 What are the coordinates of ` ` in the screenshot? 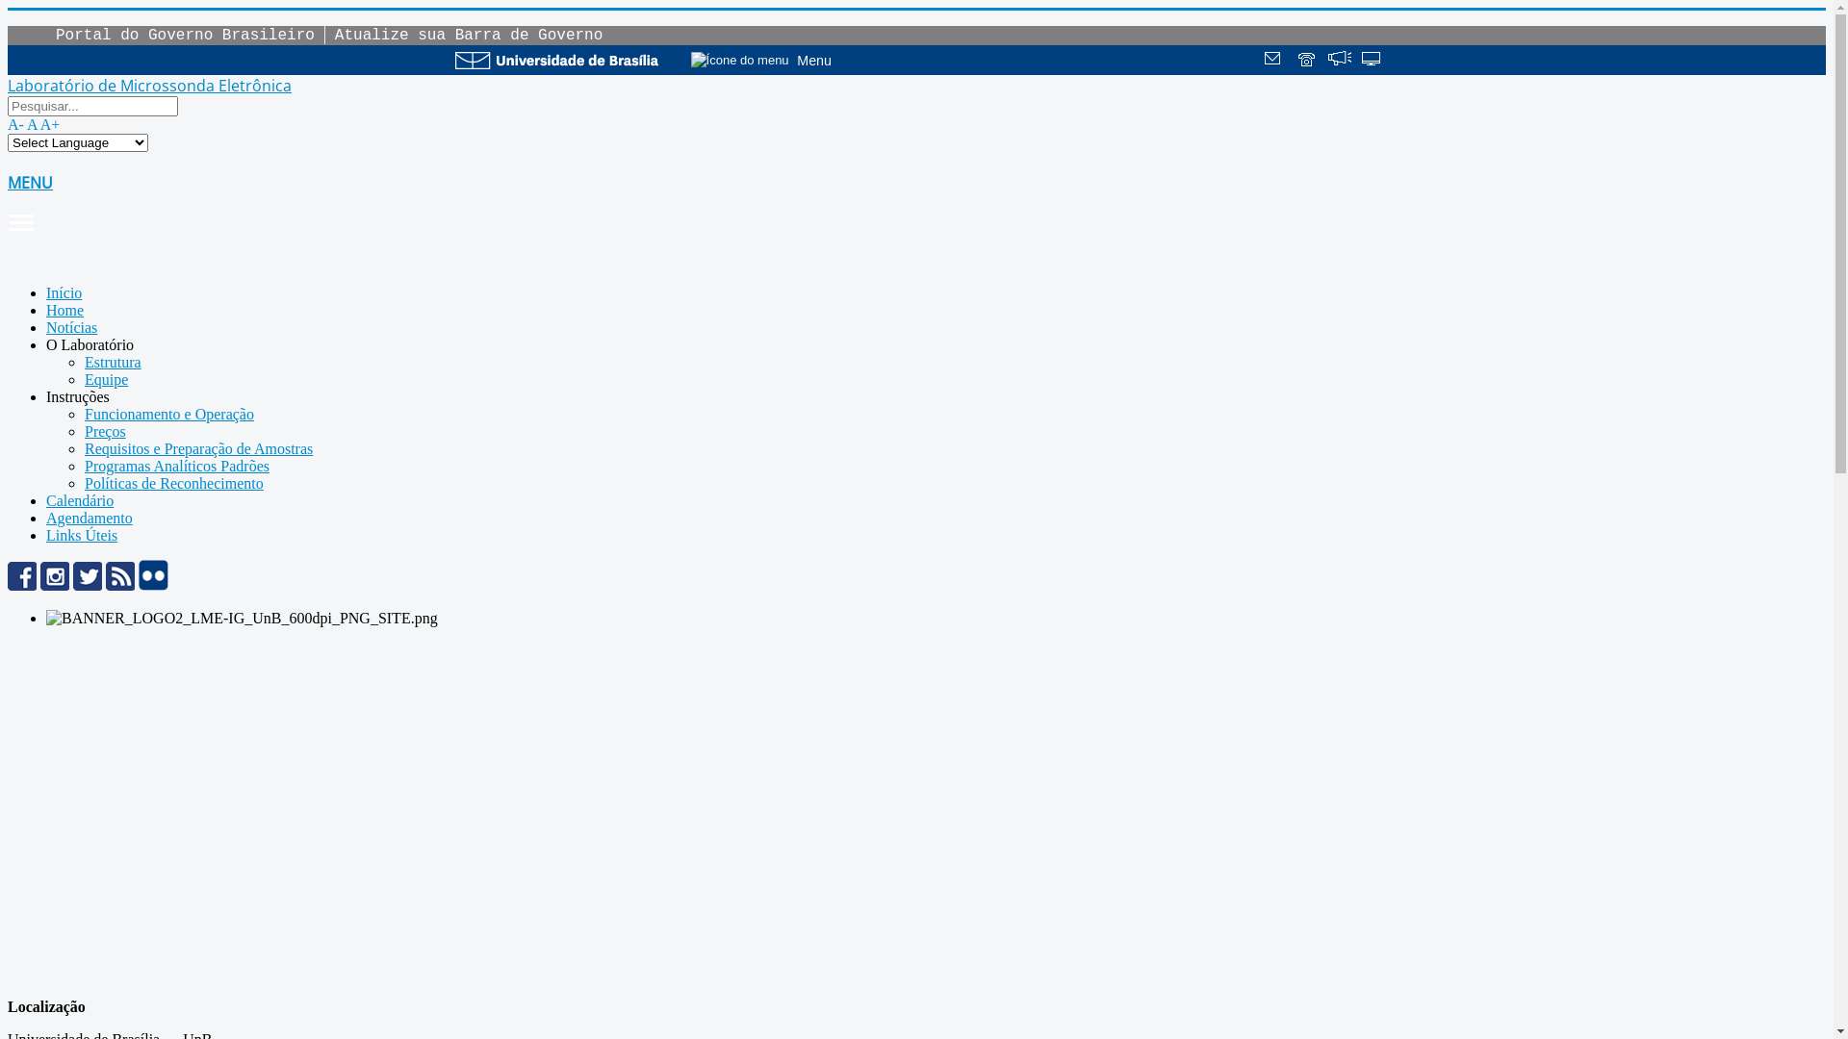 It's located at (1340, 61).